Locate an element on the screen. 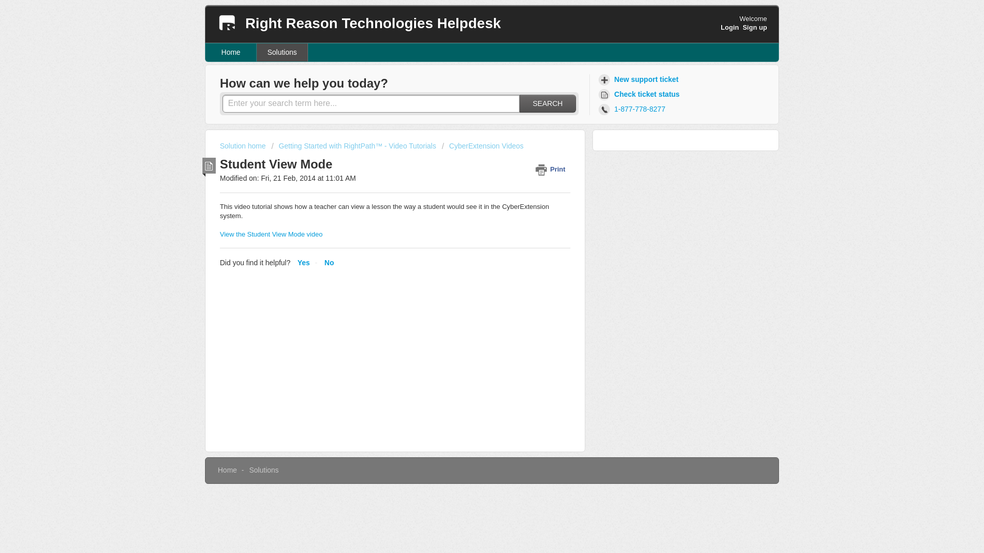  Solutions is located at coordinates (282, 52).